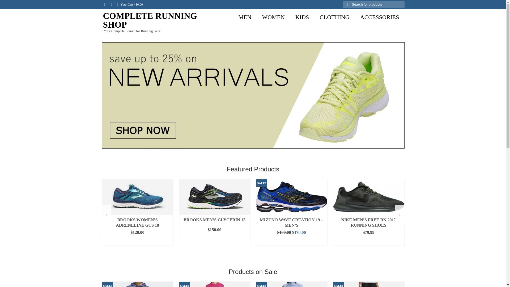  Describe the element at coordinates (380, 17) in the screenshot. I see `ACCESSORIES` at that location.